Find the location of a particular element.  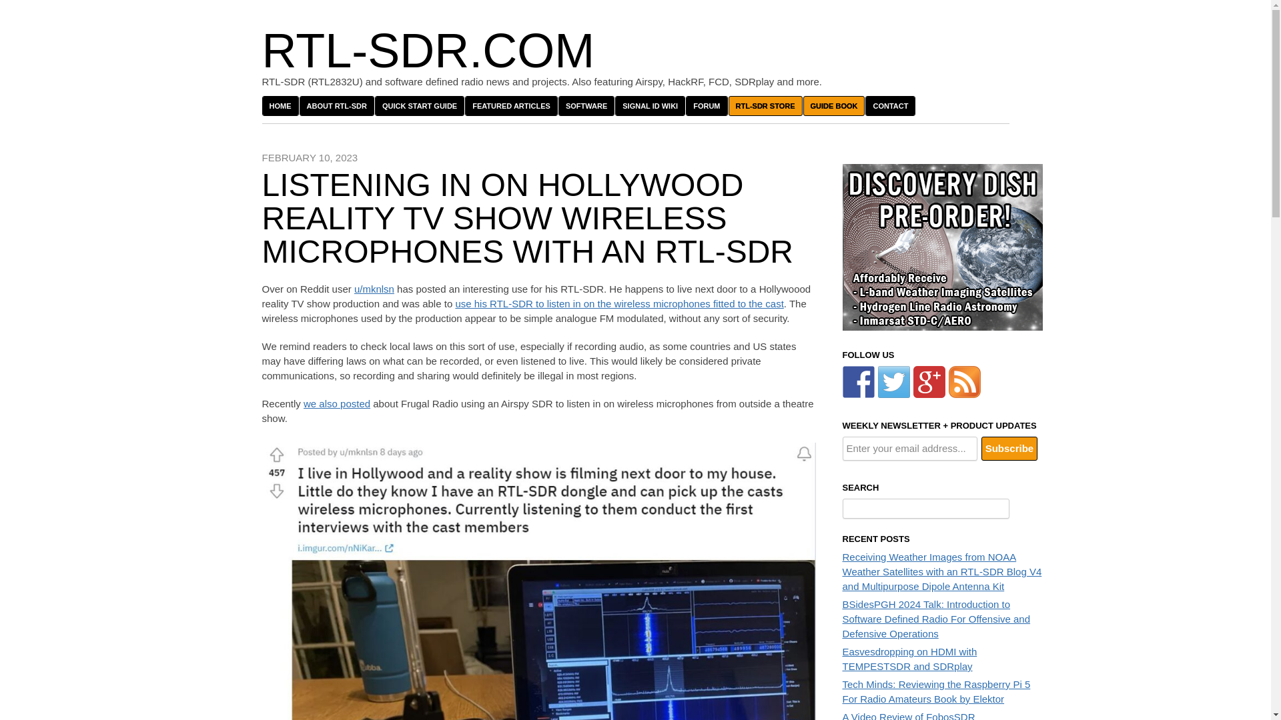

ABOUT RTL-SDR is located at coordinates (336, 105).